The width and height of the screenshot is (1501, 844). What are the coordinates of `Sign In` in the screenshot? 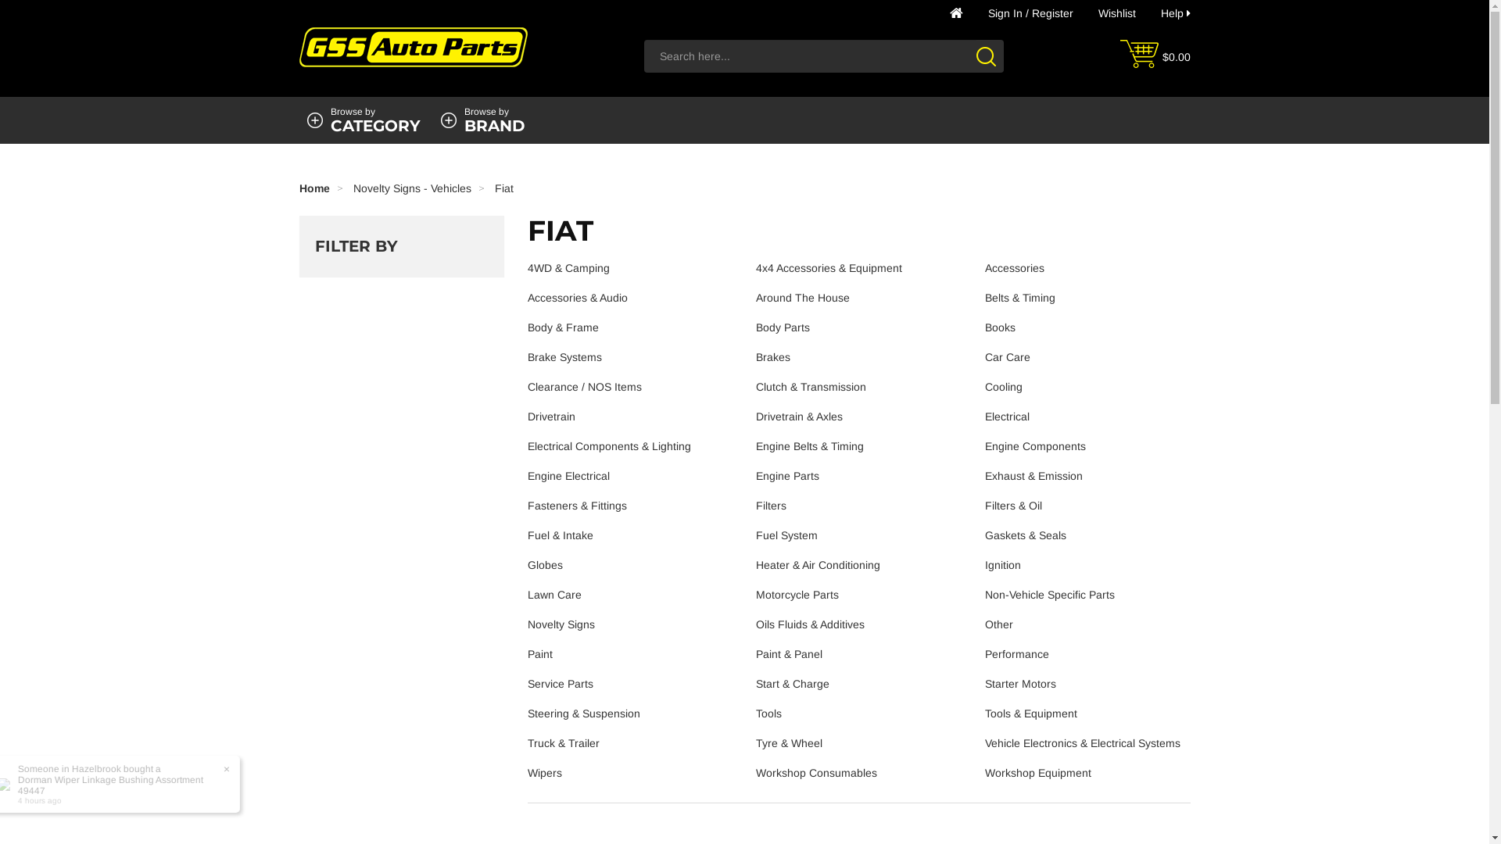 It's located at (1005, 13).